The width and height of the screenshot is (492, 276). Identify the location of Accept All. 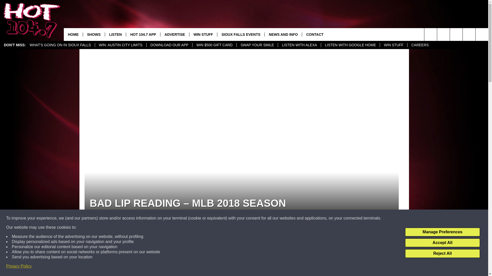
(442, 243).